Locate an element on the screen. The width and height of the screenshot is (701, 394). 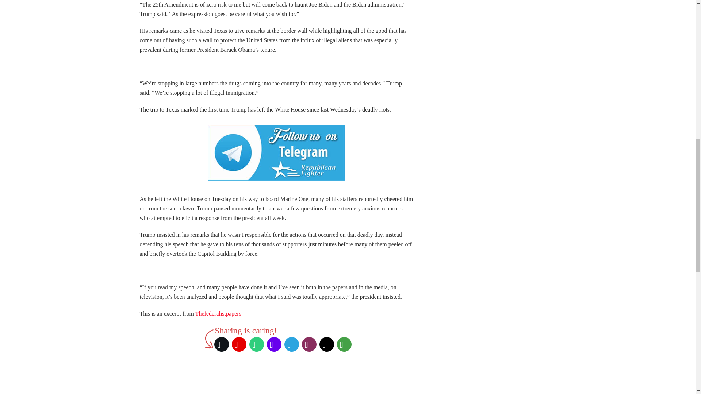
Thefederalistpapers is located at coordinates (218, 314).